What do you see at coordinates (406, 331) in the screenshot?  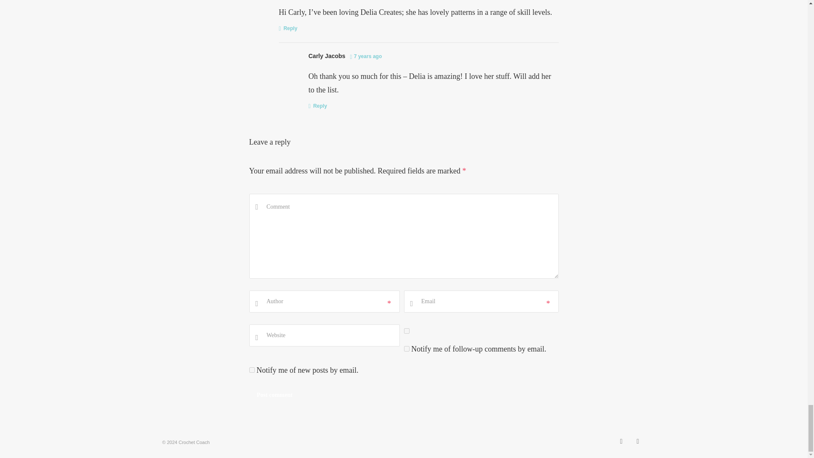 I see `yes` at bounding box center [406, 331].